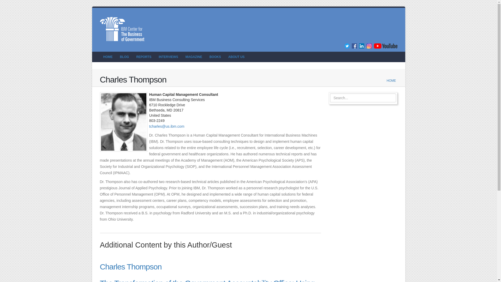 This screenshot has width=501, height=282. I want to click on INTERVIEWS, so click(168, 57).